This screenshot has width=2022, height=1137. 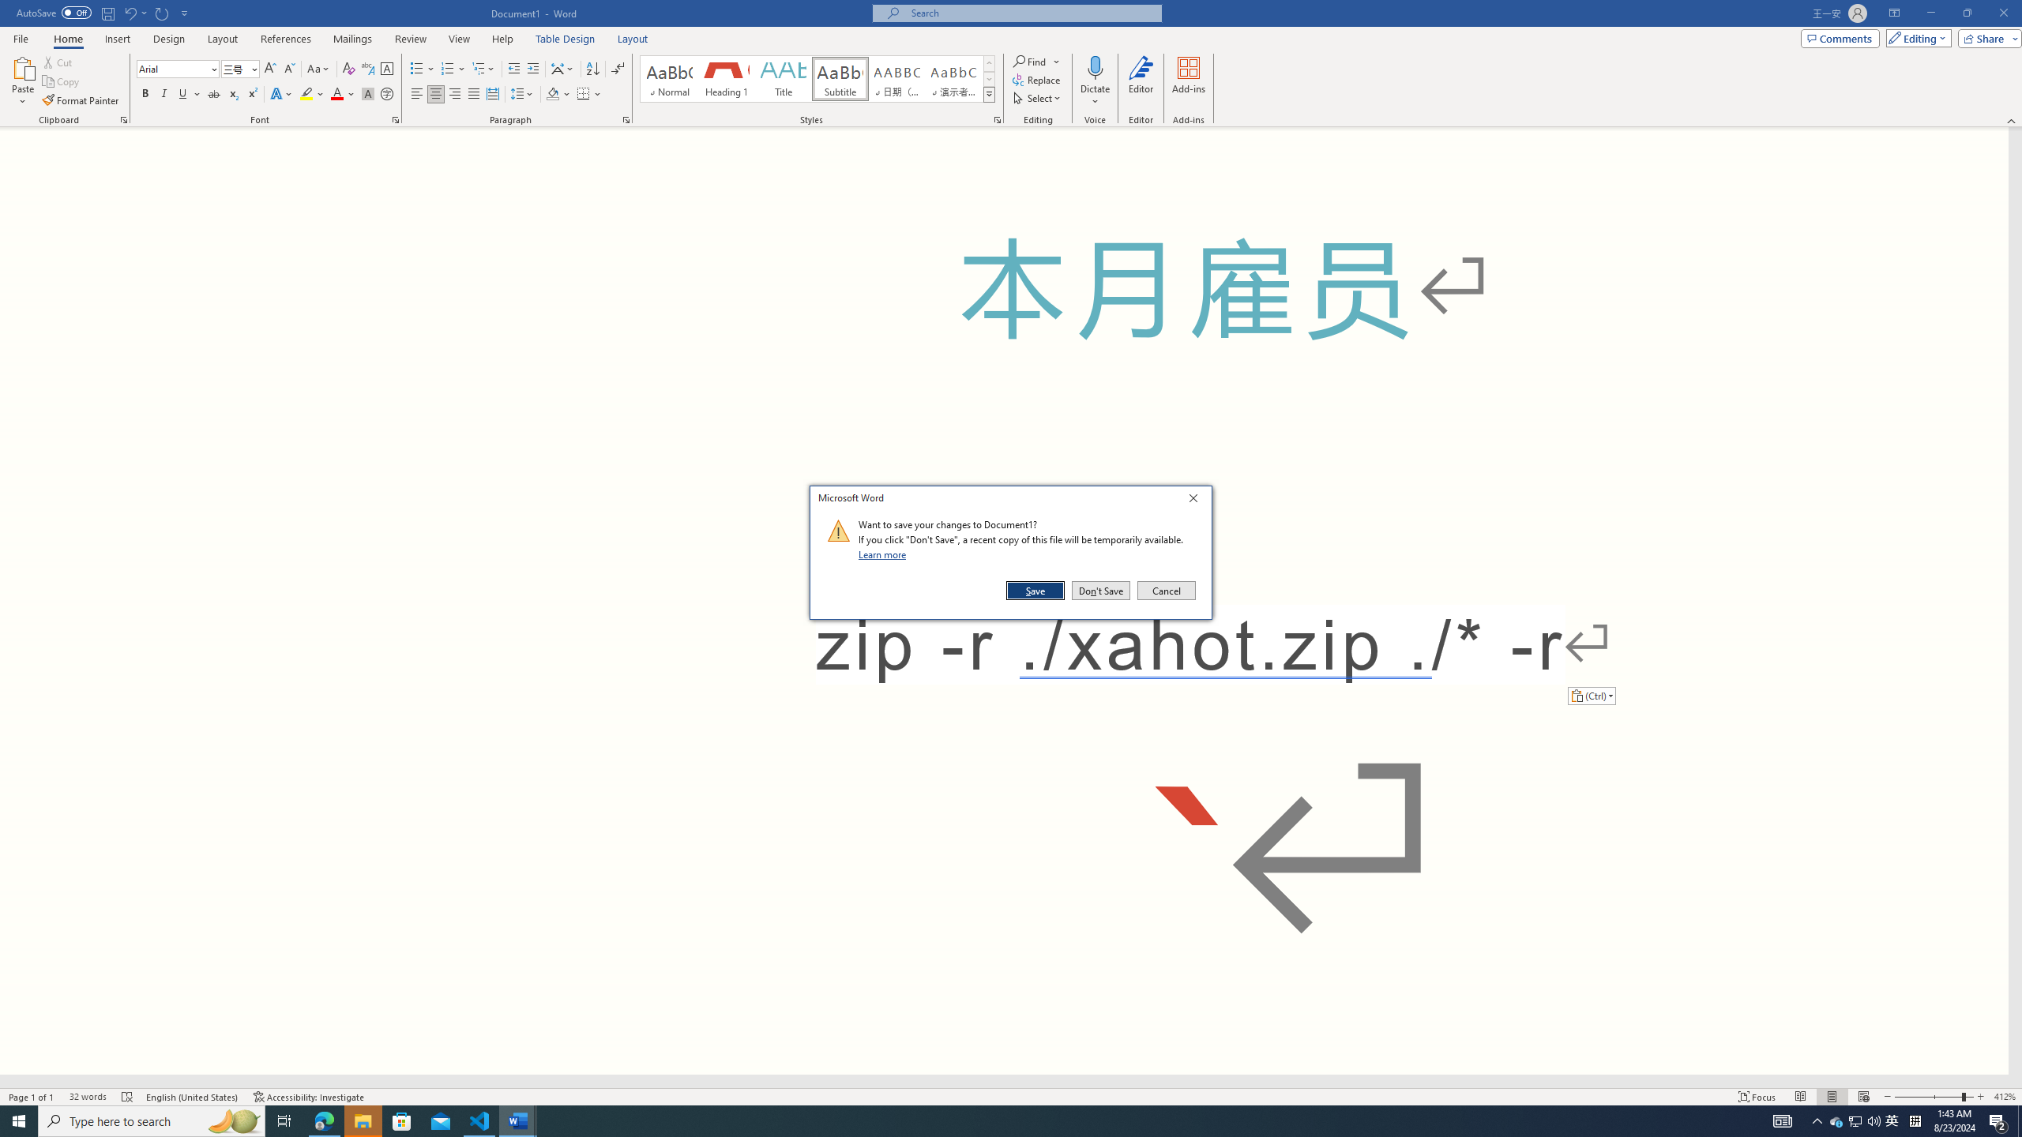 What do you see at coordinates (562, 69) in the screenshot?
I see `Asian Layout` at bounding box center [562, 69].